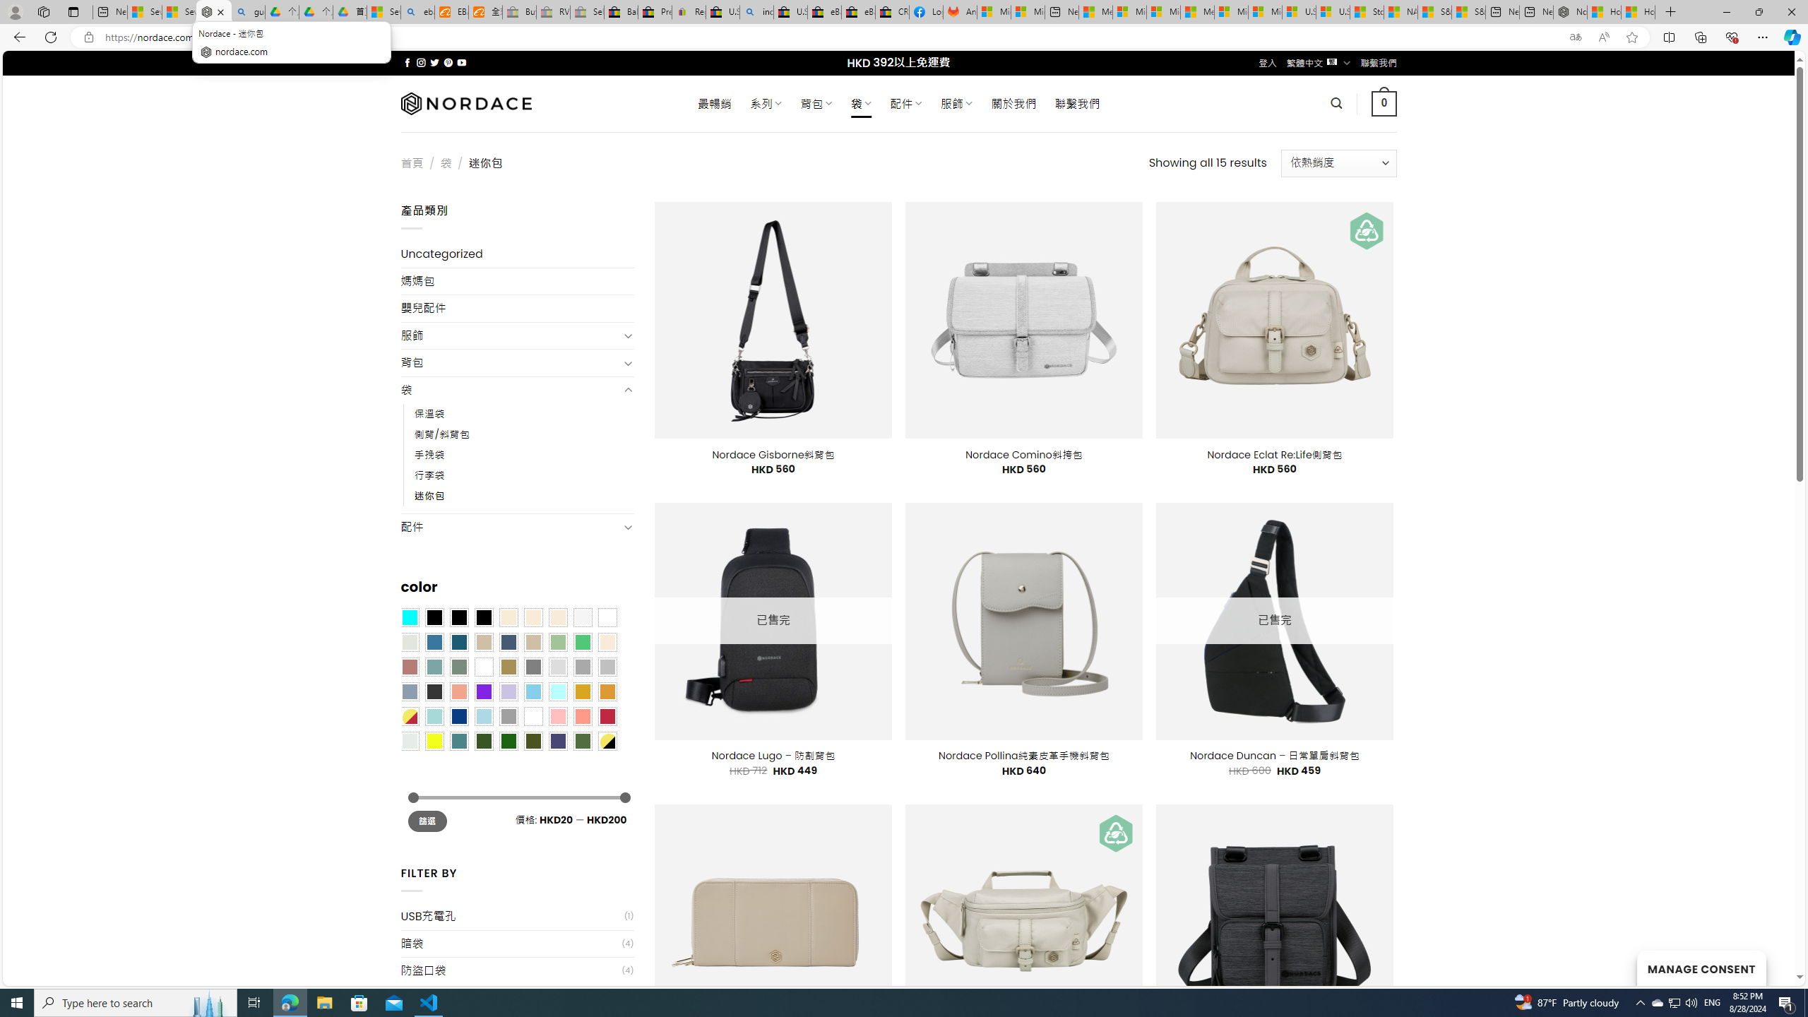 The height and width of the screenshot is (1017, 1808). Describe the element at coordinates (435, 62) in the screenshot. I see `Follow on Twitter` at that location.